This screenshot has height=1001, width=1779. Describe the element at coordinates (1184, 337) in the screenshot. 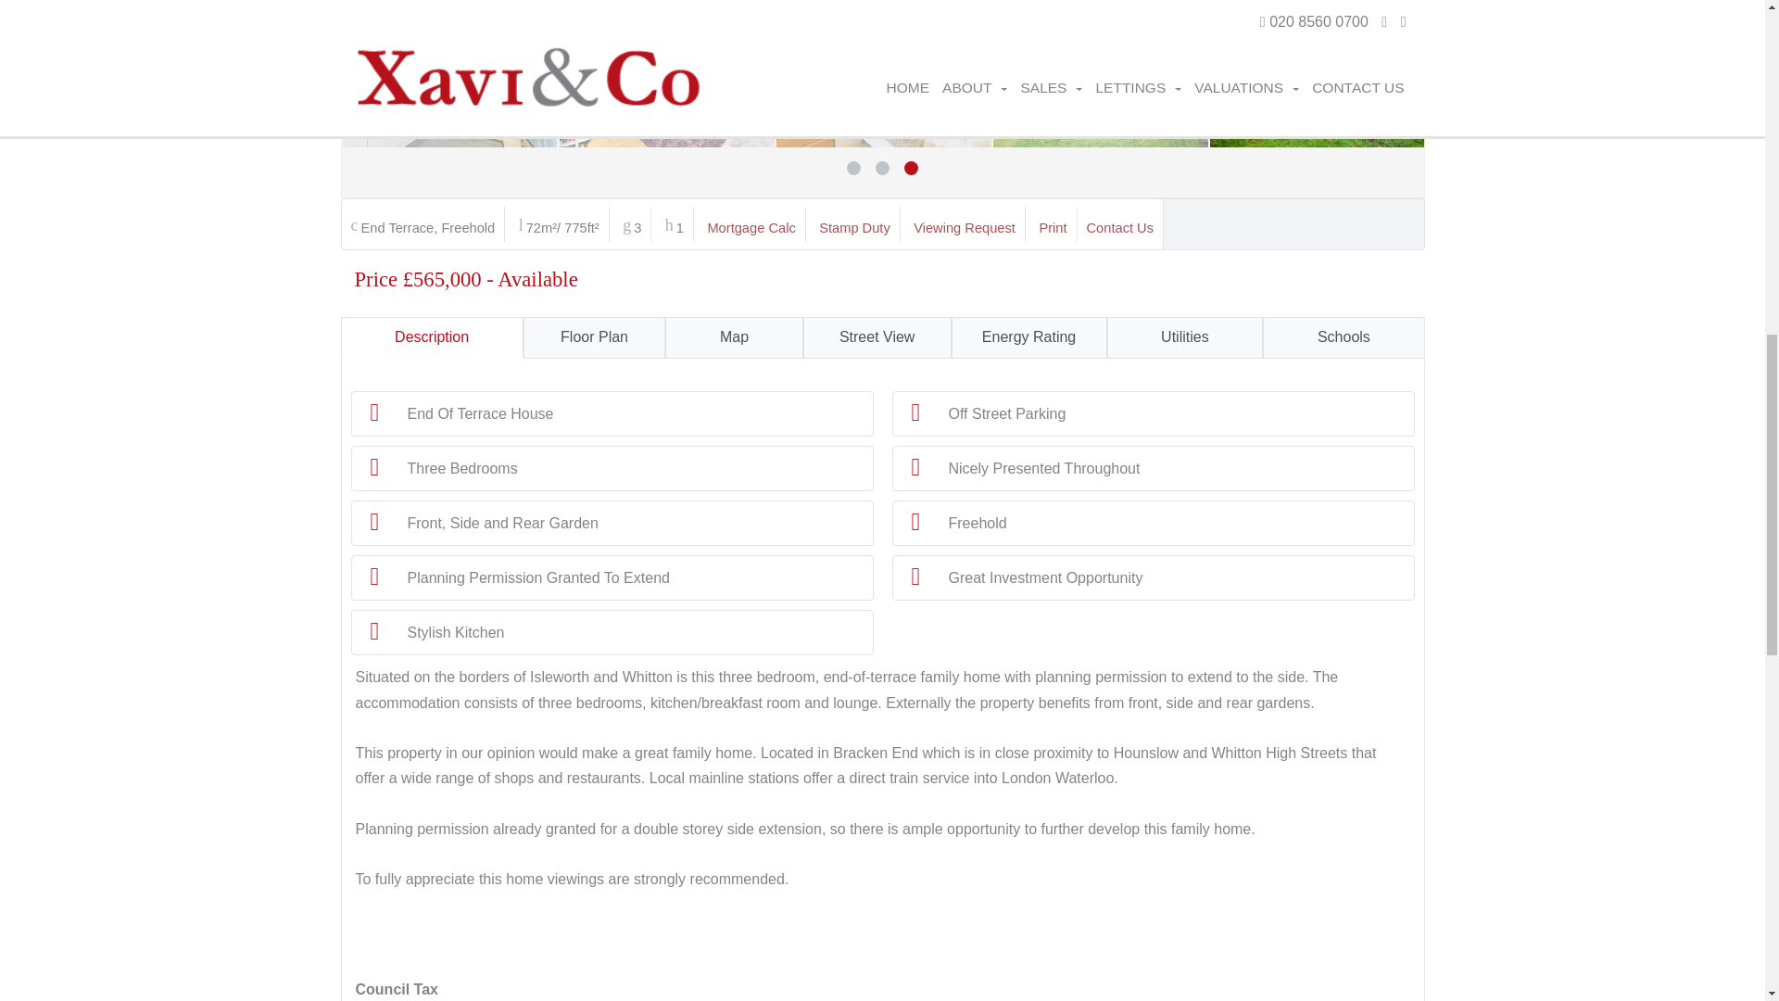

I see `Utilities` at that location.